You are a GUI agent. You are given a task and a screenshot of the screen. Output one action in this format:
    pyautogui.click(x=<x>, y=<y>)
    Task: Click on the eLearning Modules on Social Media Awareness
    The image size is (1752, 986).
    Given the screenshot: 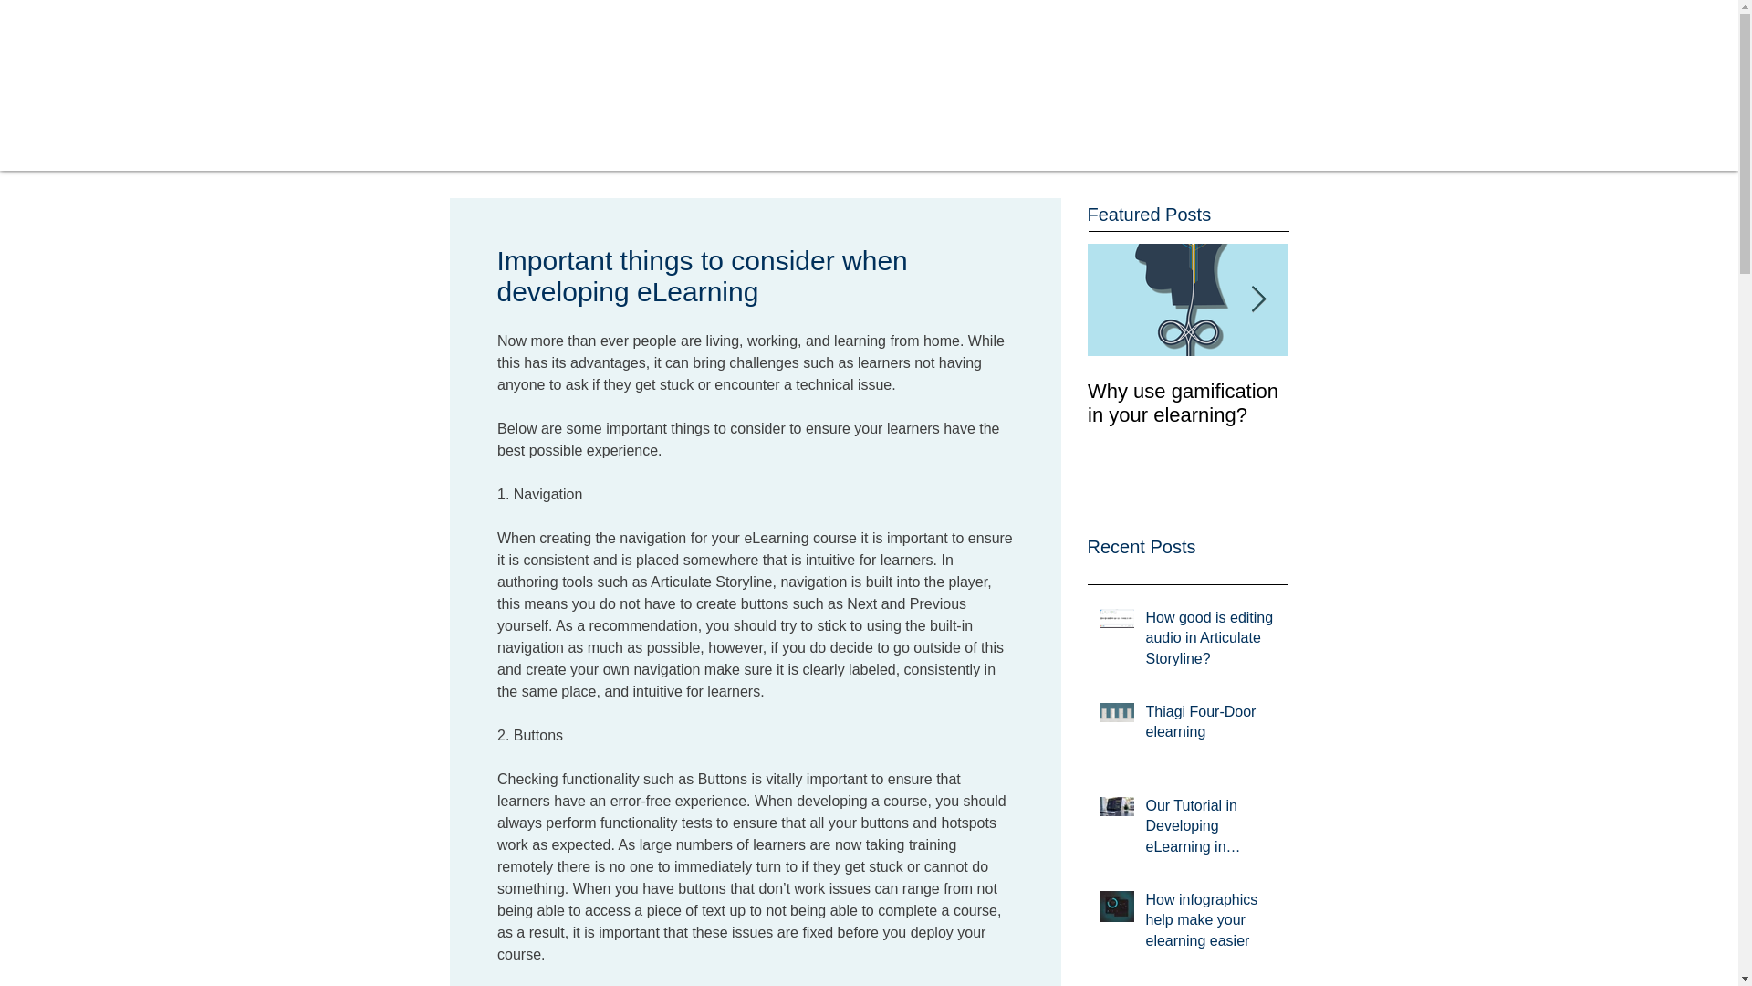 What is the action you would take?
    pyautogui.click(x=1389, y=414)
    